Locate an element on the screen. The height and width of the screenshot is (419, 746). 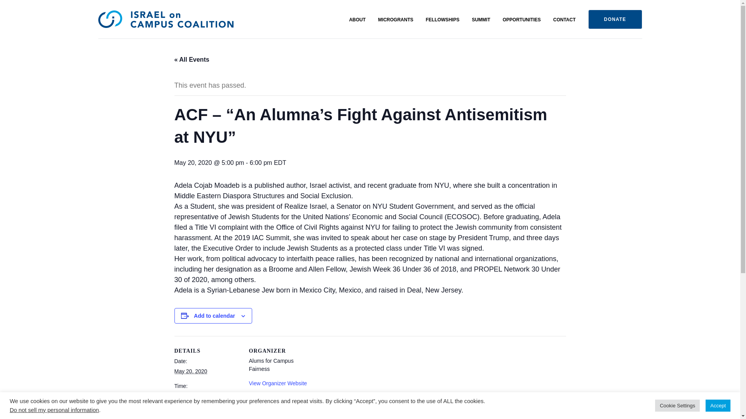
Do not sell my personal information is located at coordinates (54, 410).